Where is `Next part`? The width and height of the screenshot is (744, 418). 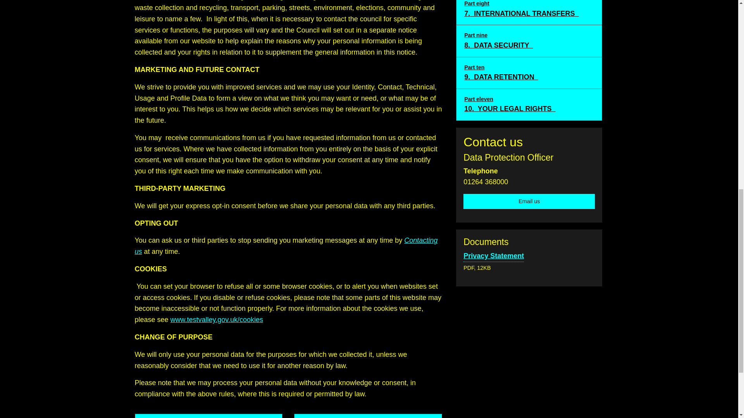
Next part is located at coordinates (368, 416).